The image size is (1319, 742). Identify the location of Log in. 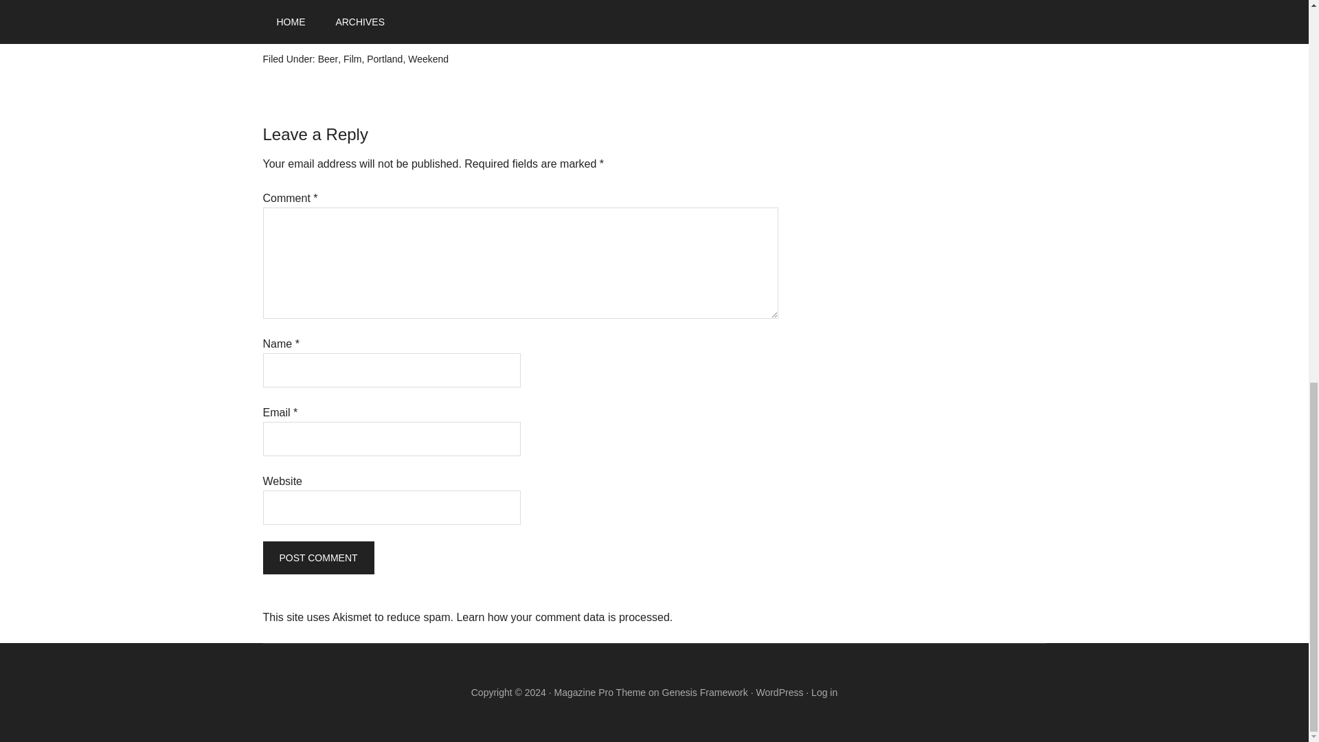
(824, 693).